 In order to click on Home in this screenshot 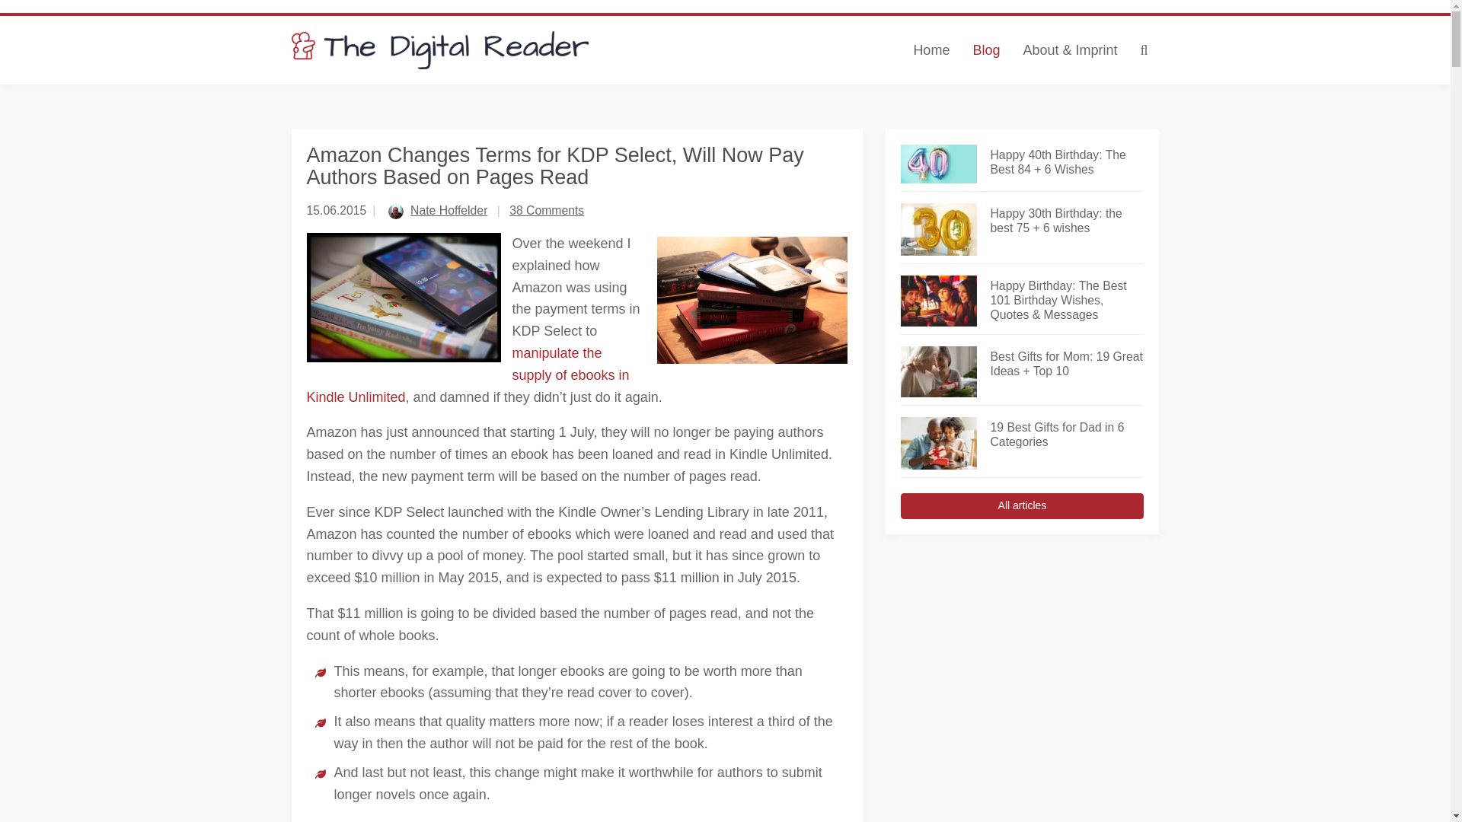, I will do `click(931, 50)`.